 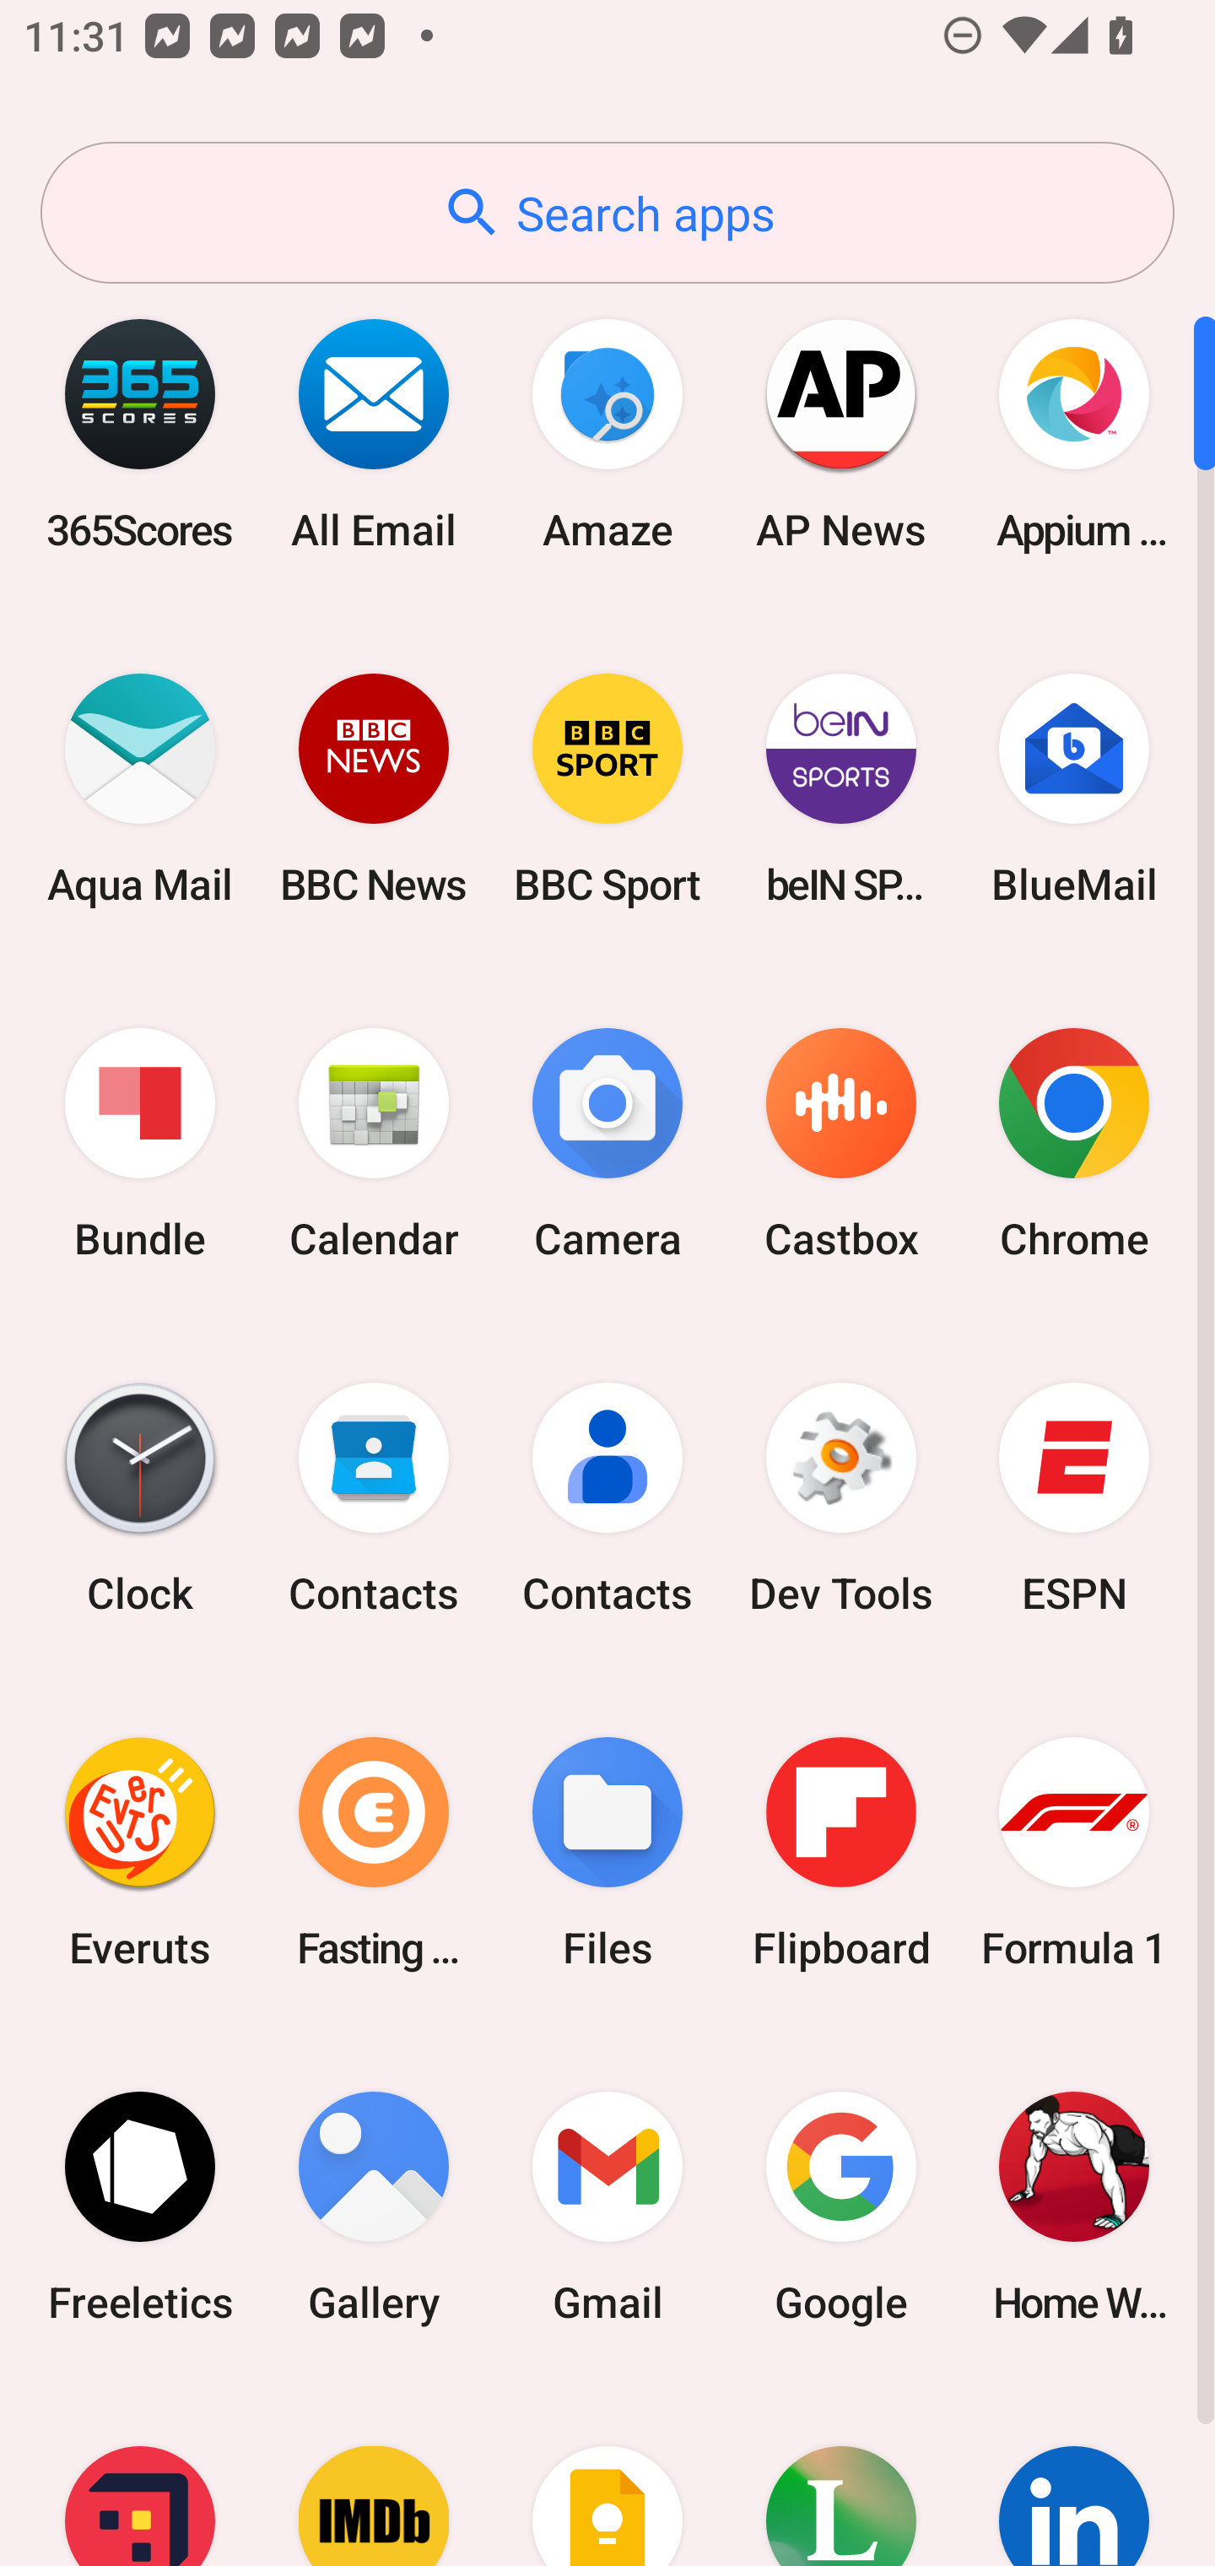 I want to click on Clock, so click(x=140, y=1498).